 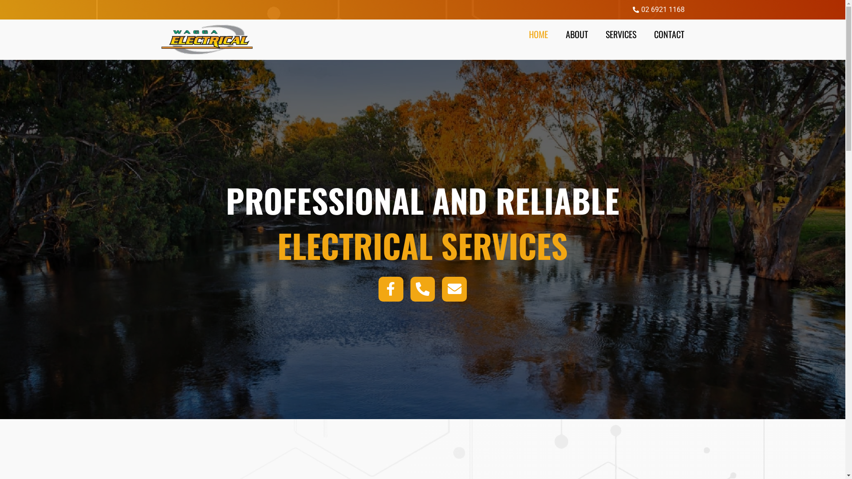 I want to click on SERVICES, so click(x=621, y=34).